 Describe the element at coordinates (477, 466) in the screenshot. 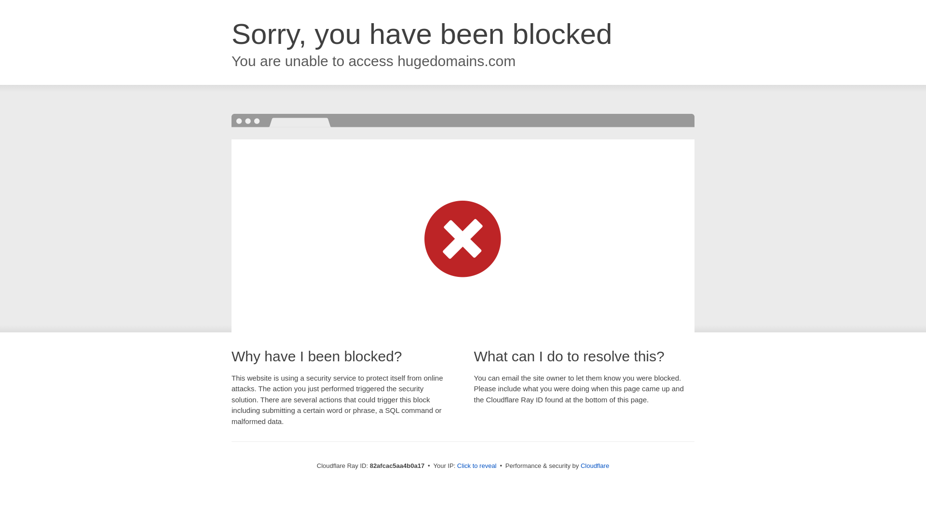

I see `Click to reveal` at that location.